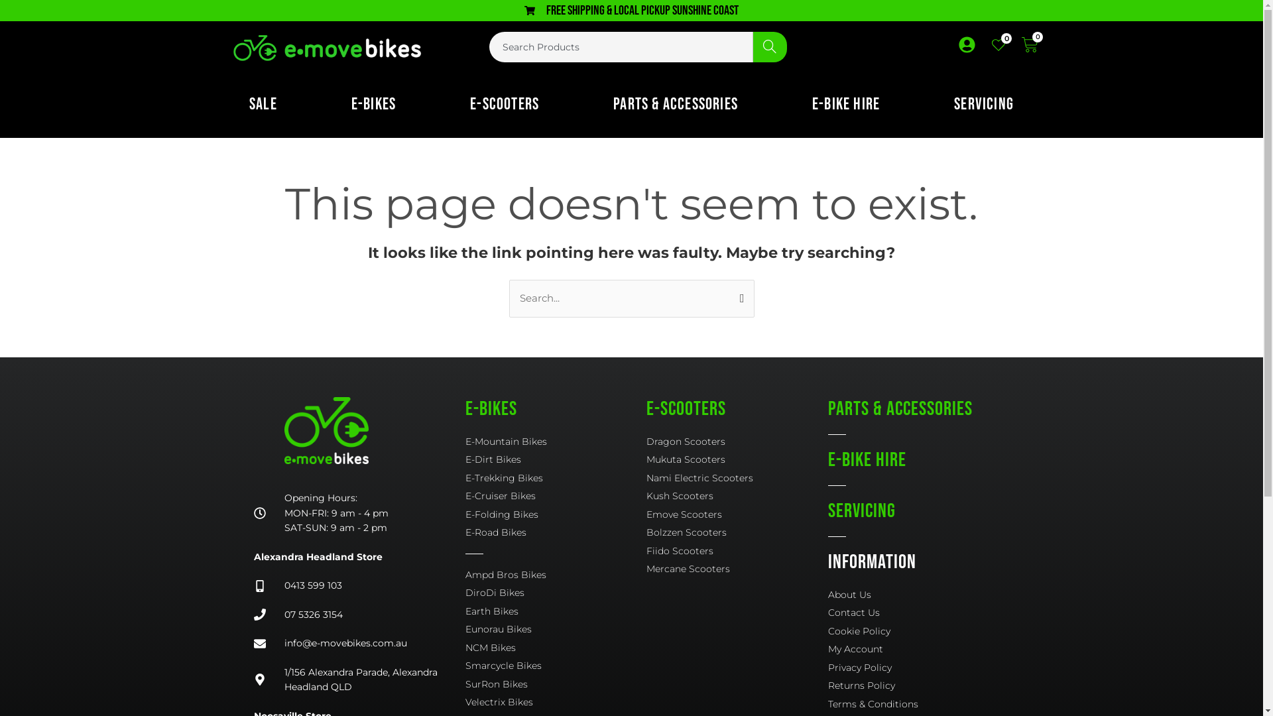  What do you see at coordinates (374, 105) in the screenshot?
I see `E-BIKES` at bounding box center [374, 105].